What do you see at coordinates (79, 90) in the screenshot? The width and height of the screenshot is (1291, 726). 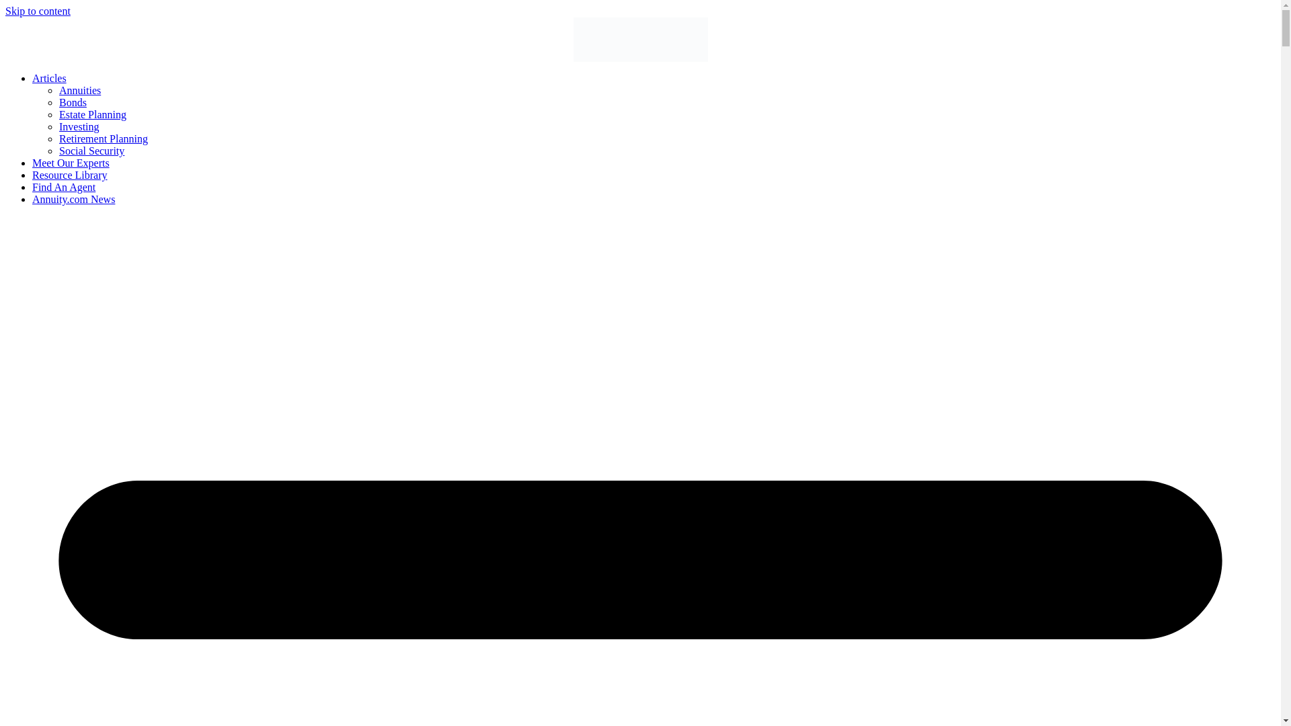 I see `Annuities` at bounding box center [79, 90].